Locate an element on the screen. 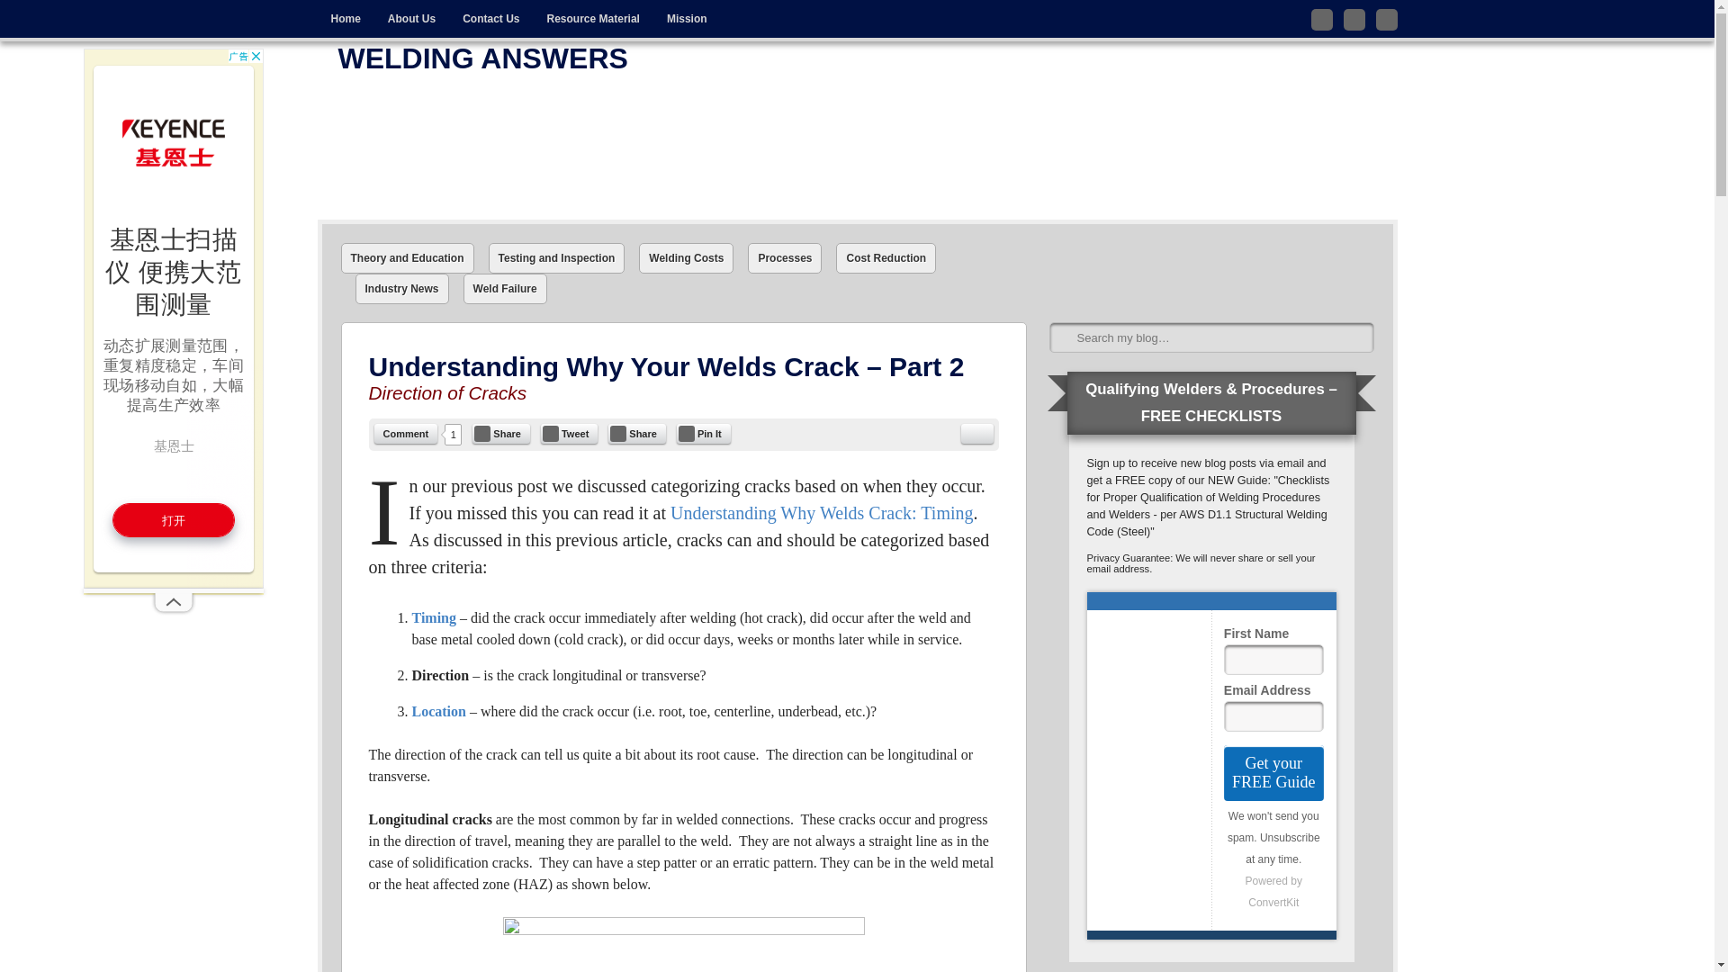  Share is located at coordinates (500, 433).